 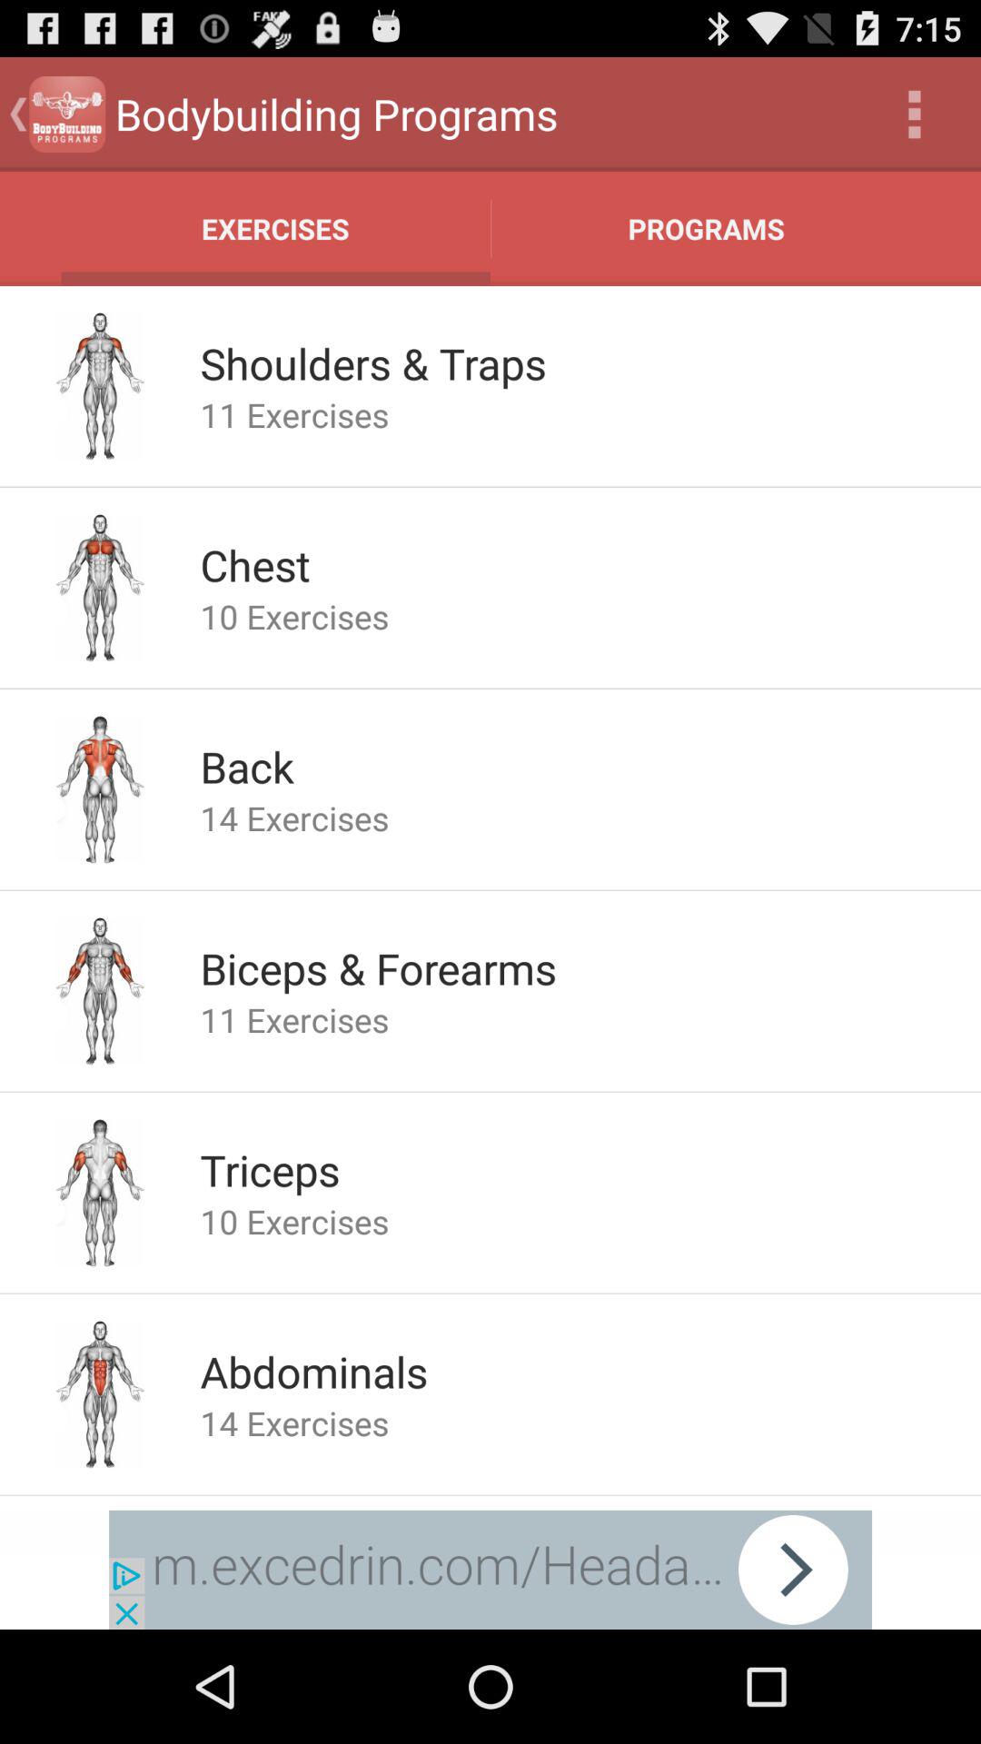 What do you see at coordinates (490, 1570) in the screenshot?
I see `advertisement` at bounding box center [490, 1570].